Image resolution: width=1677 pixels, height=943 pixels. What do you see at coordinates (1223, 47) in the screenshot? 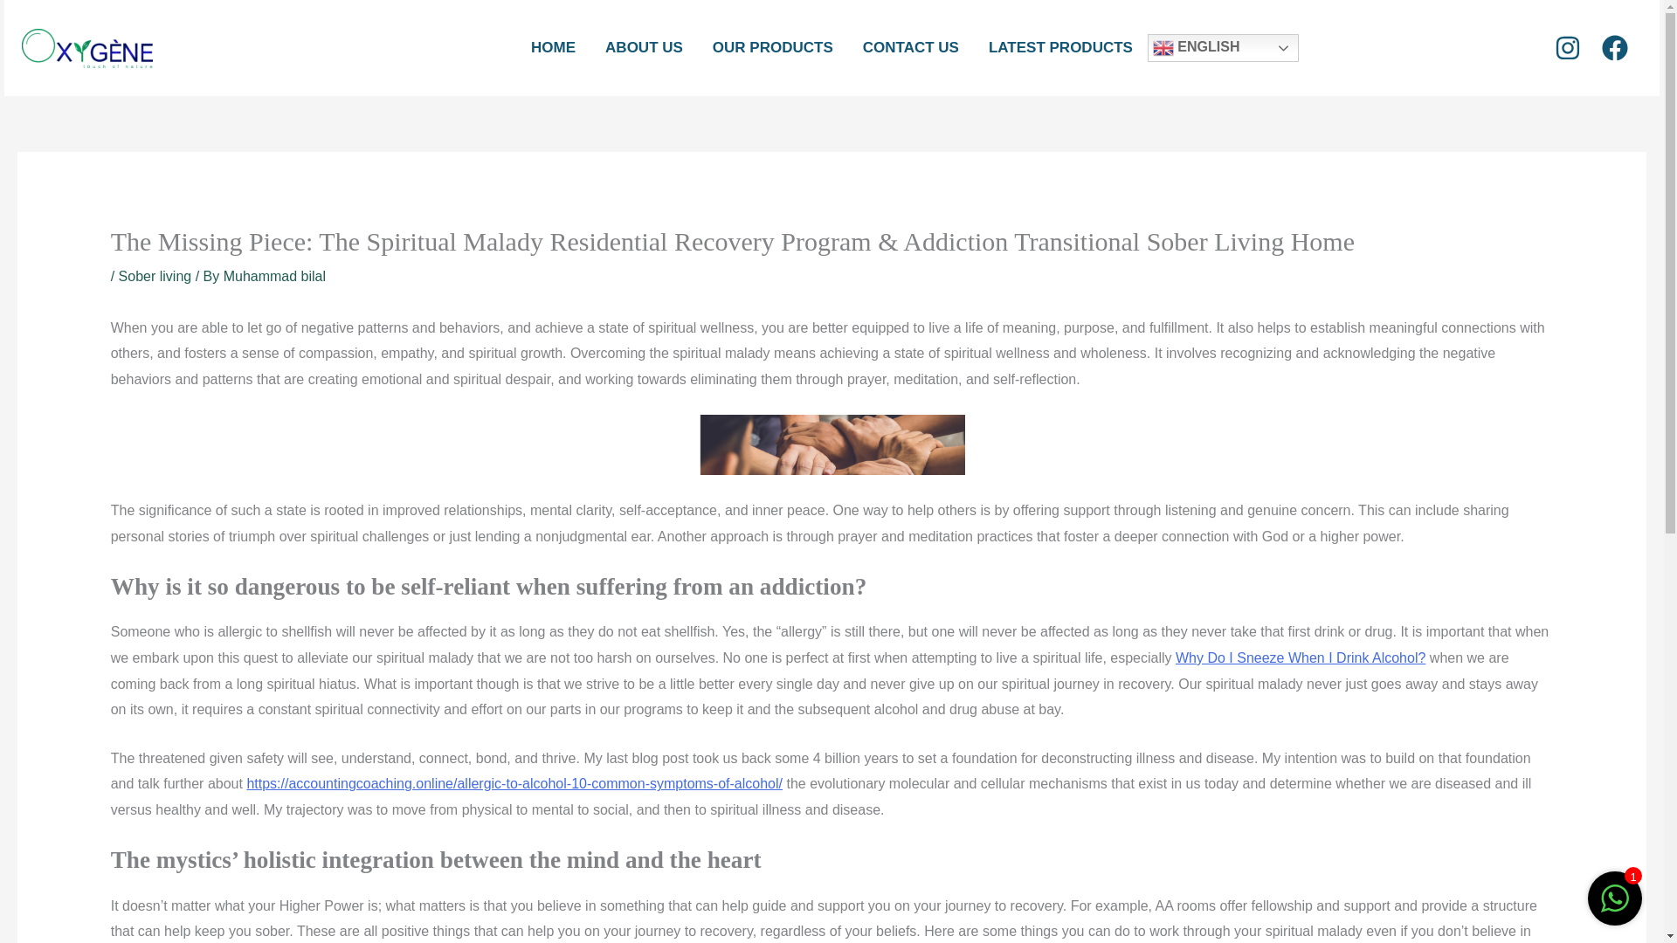
I see `ENGLISH` at bounding box center [1223, 47].